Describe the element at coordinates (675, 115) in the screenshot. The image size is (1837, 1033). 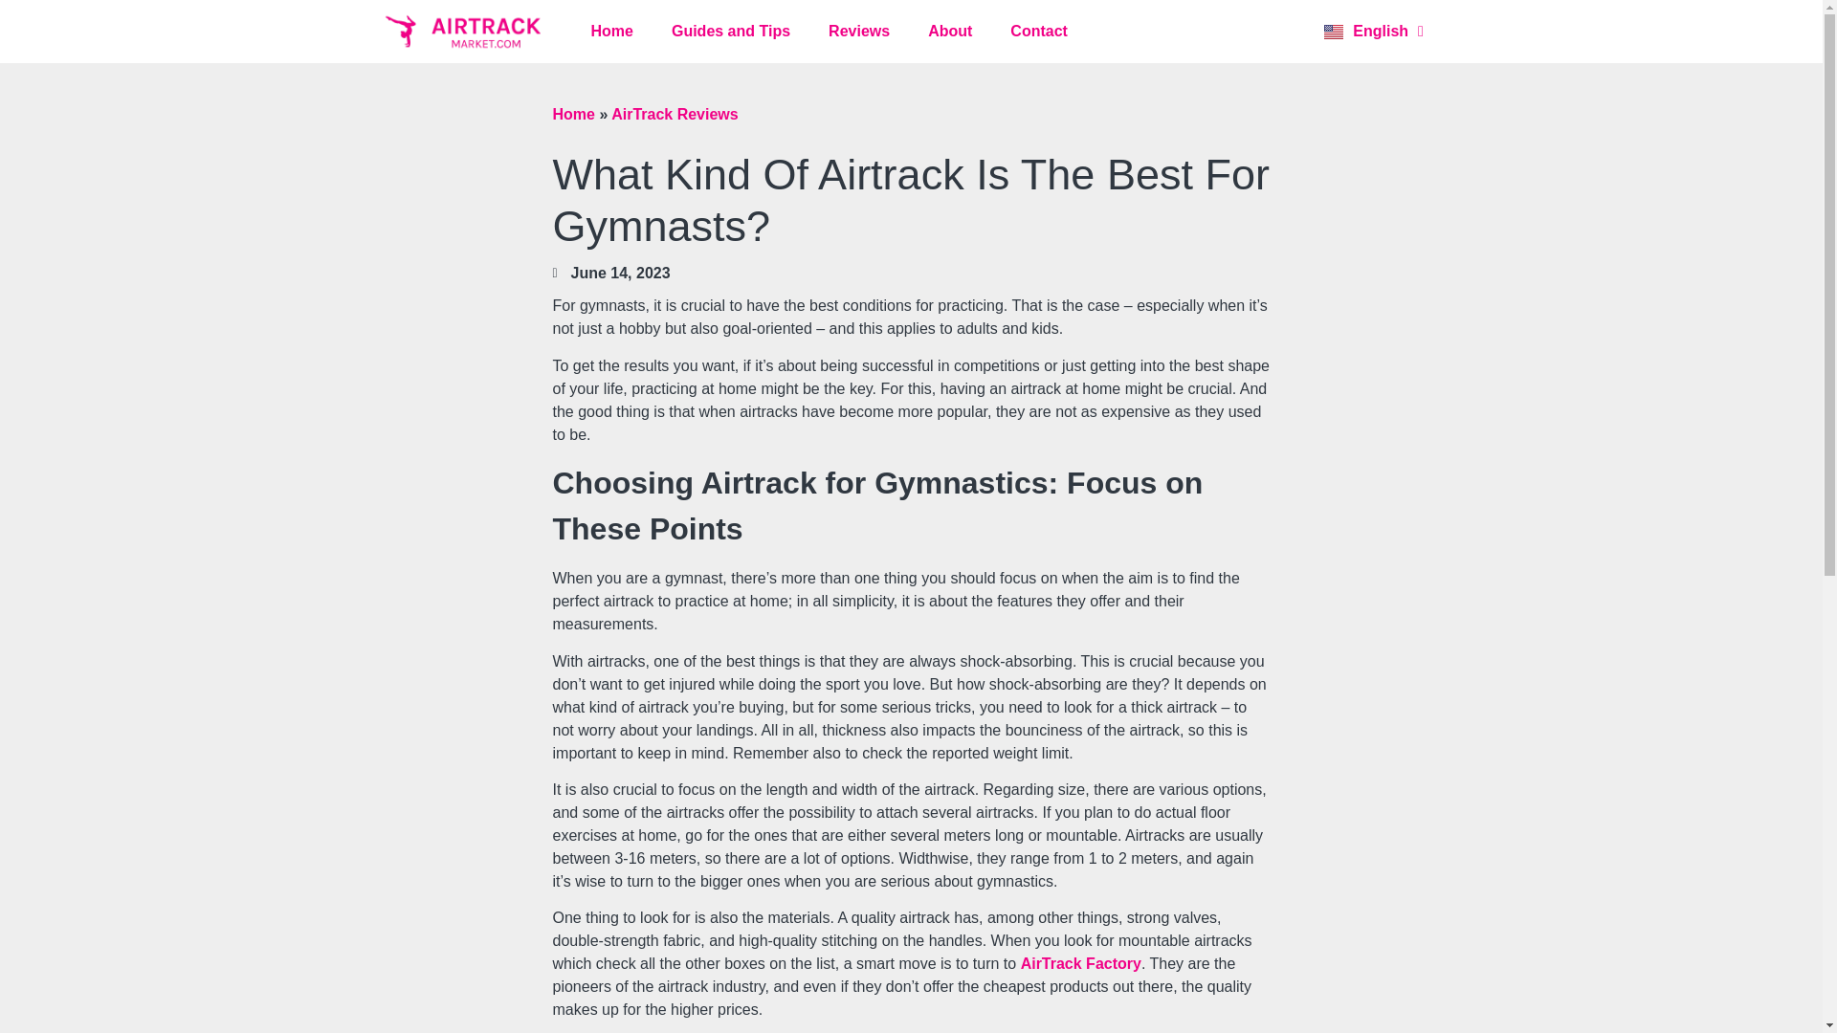
I see `AirTrack Reviews` at that location.